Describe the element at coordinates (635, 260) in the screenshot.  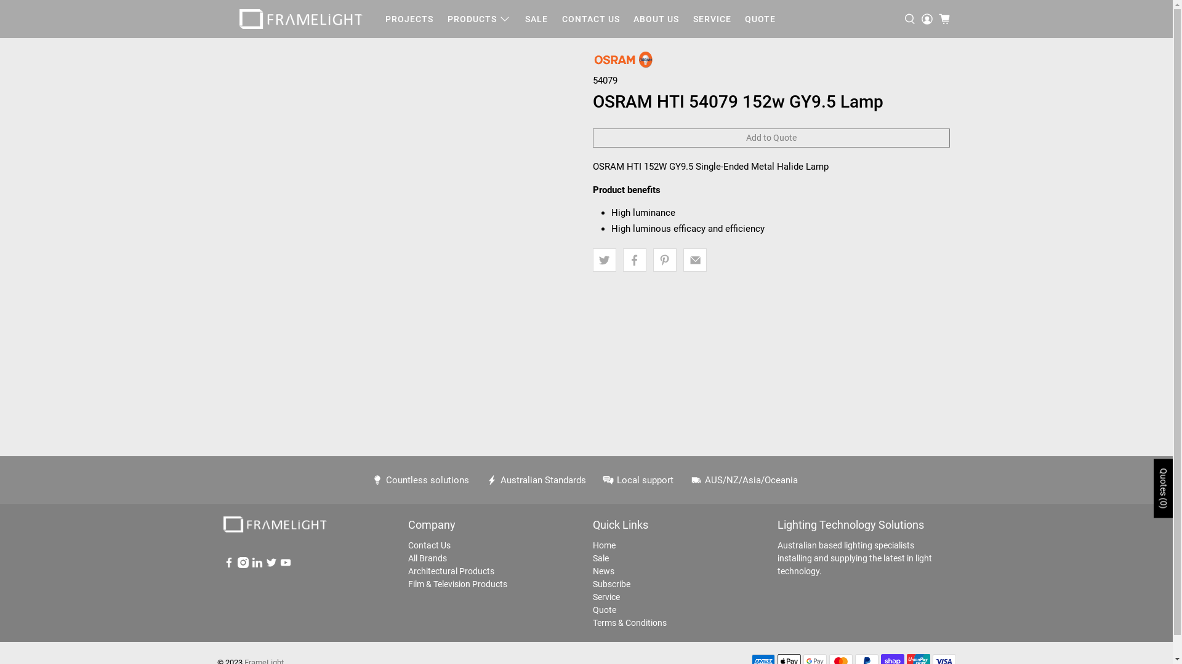
I see `Share this on Facebook` at that location.